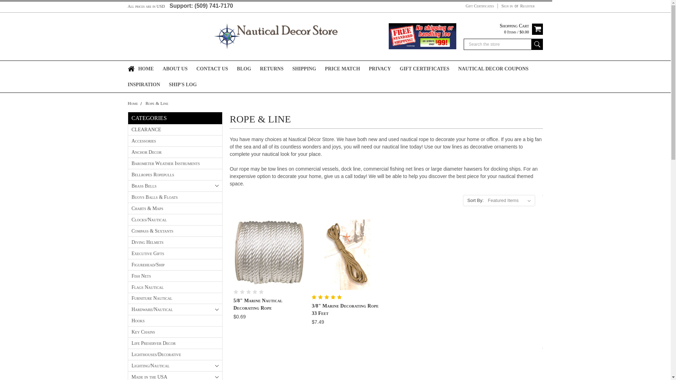  I want to click on Gift Certificates, so click(480, 6).